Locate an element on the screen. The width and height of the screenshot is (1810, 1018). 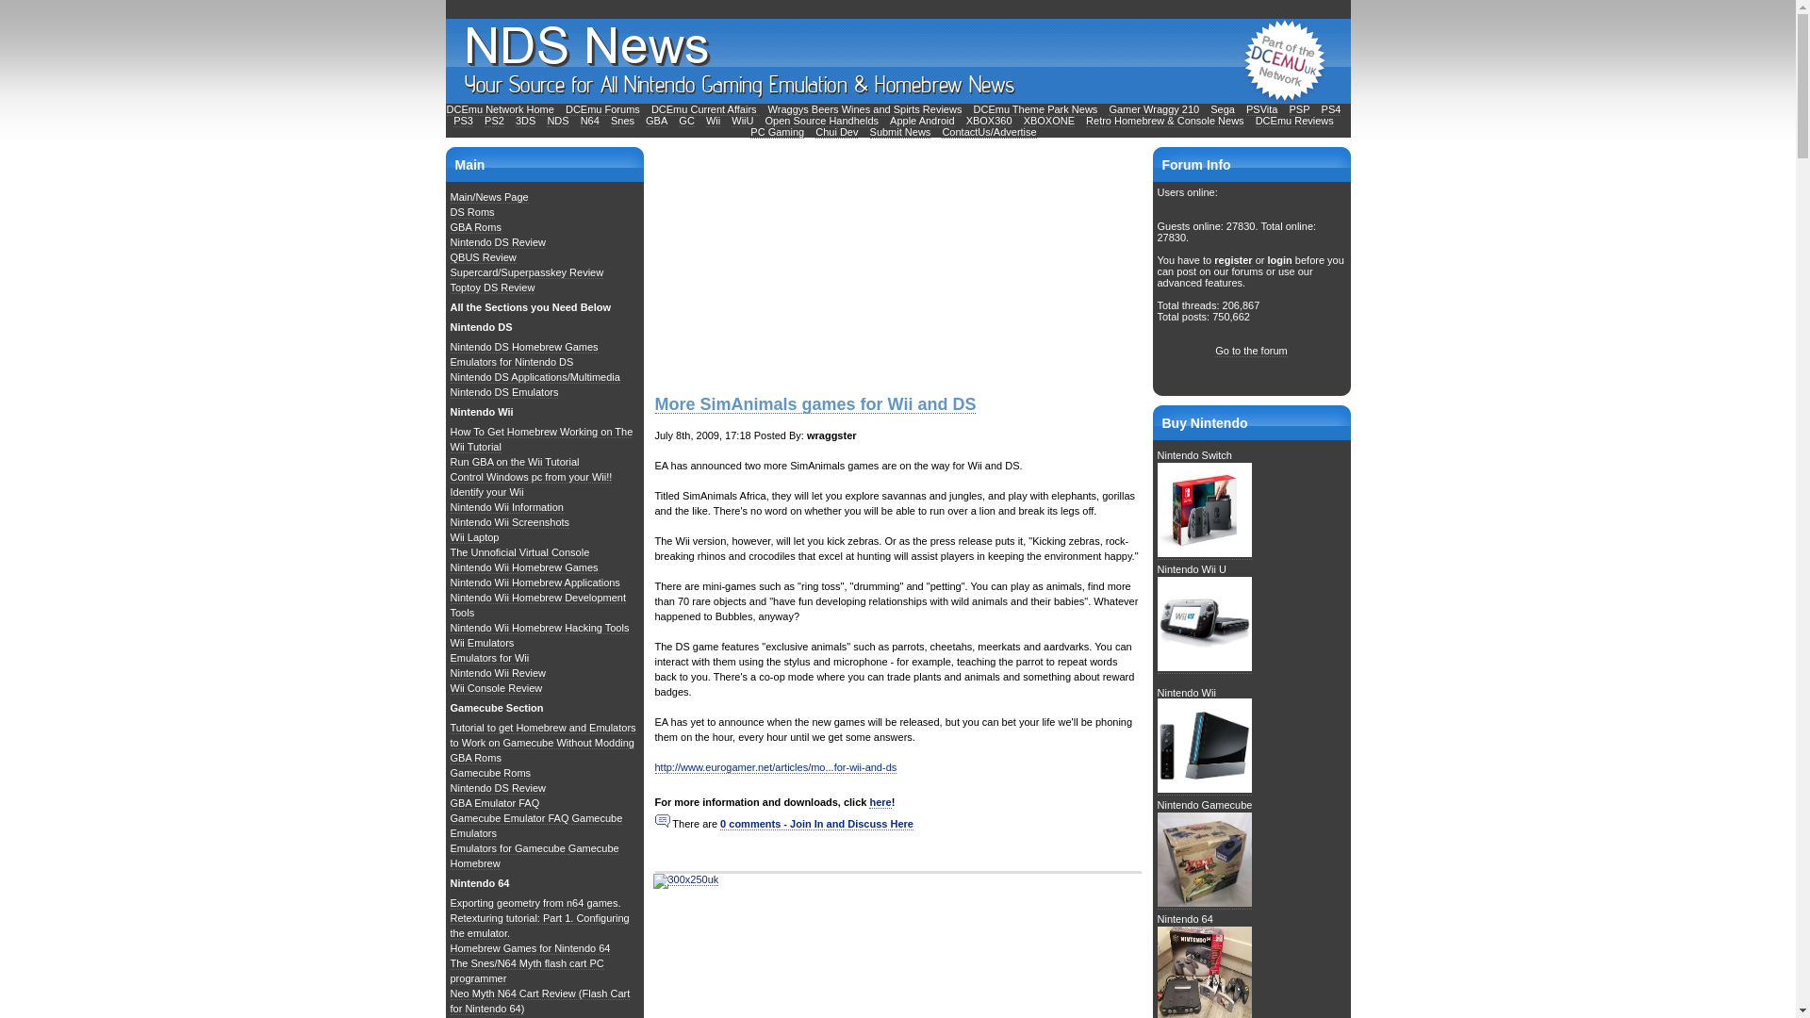
Nintendo DS Review is located at coordinates (498, 241).